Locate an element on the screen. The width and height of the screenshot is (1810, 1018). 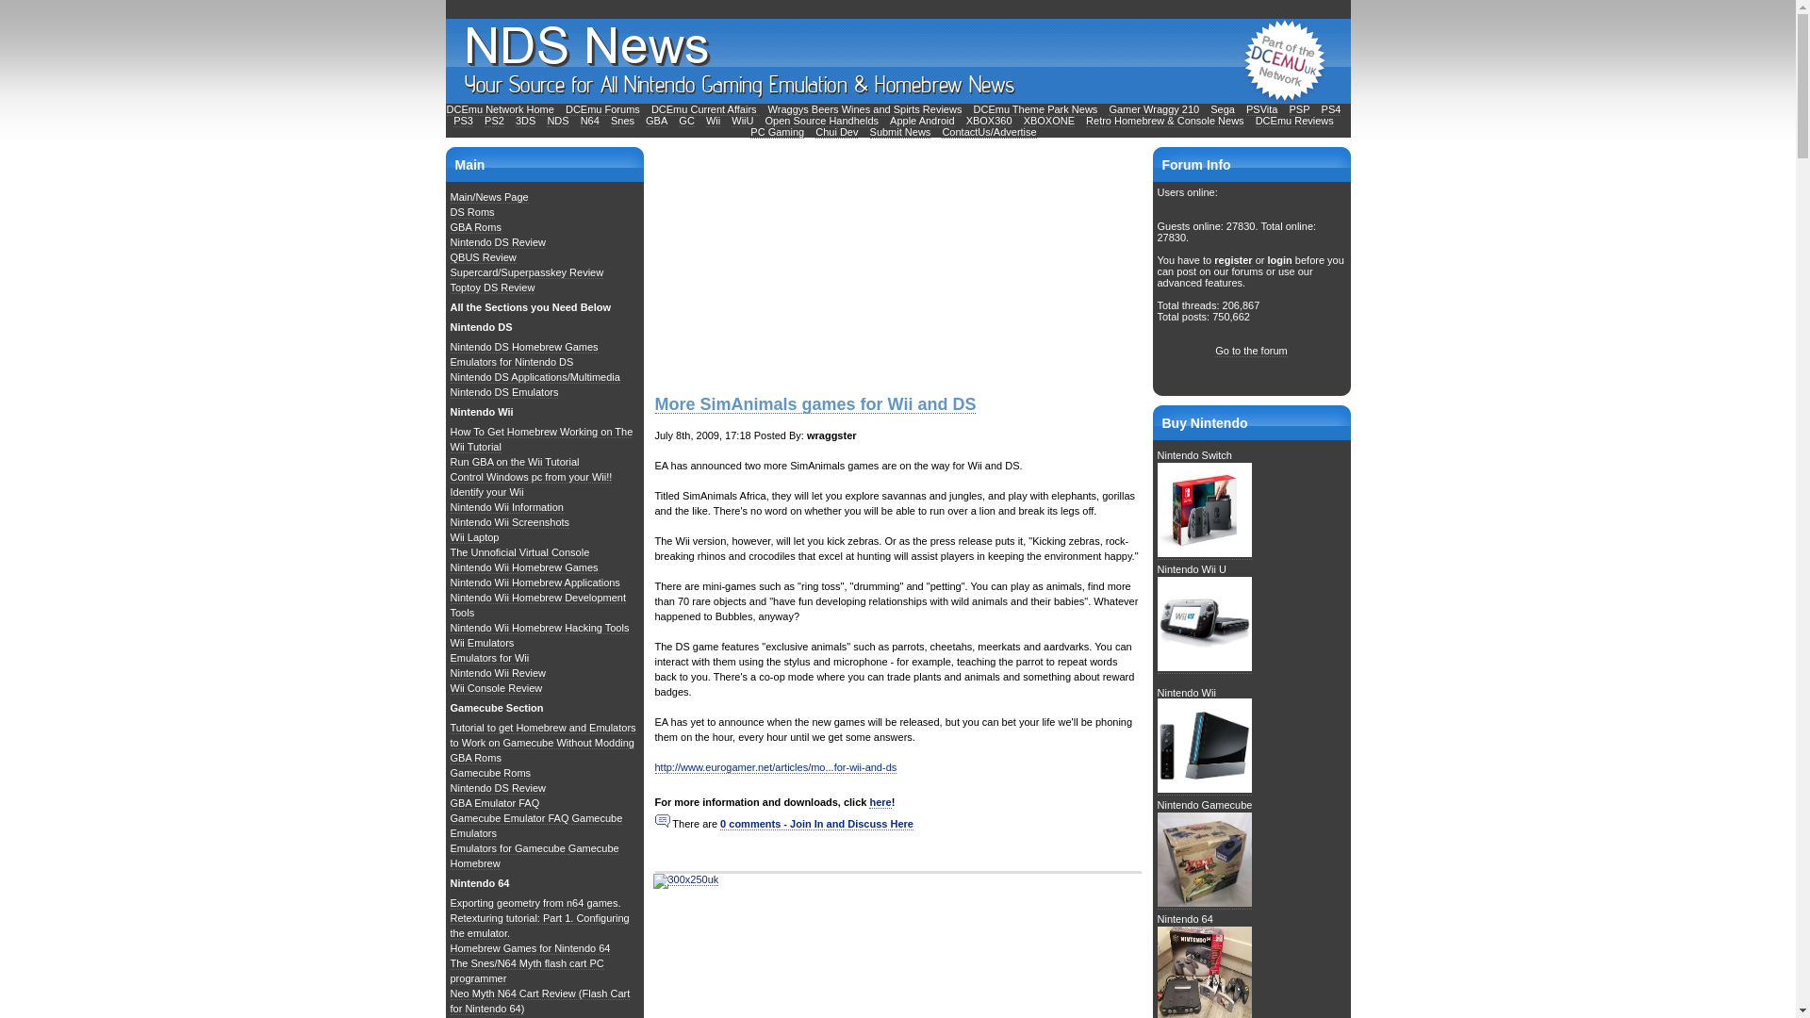
Nintendo DS Review is located at coordinates (498, 241).